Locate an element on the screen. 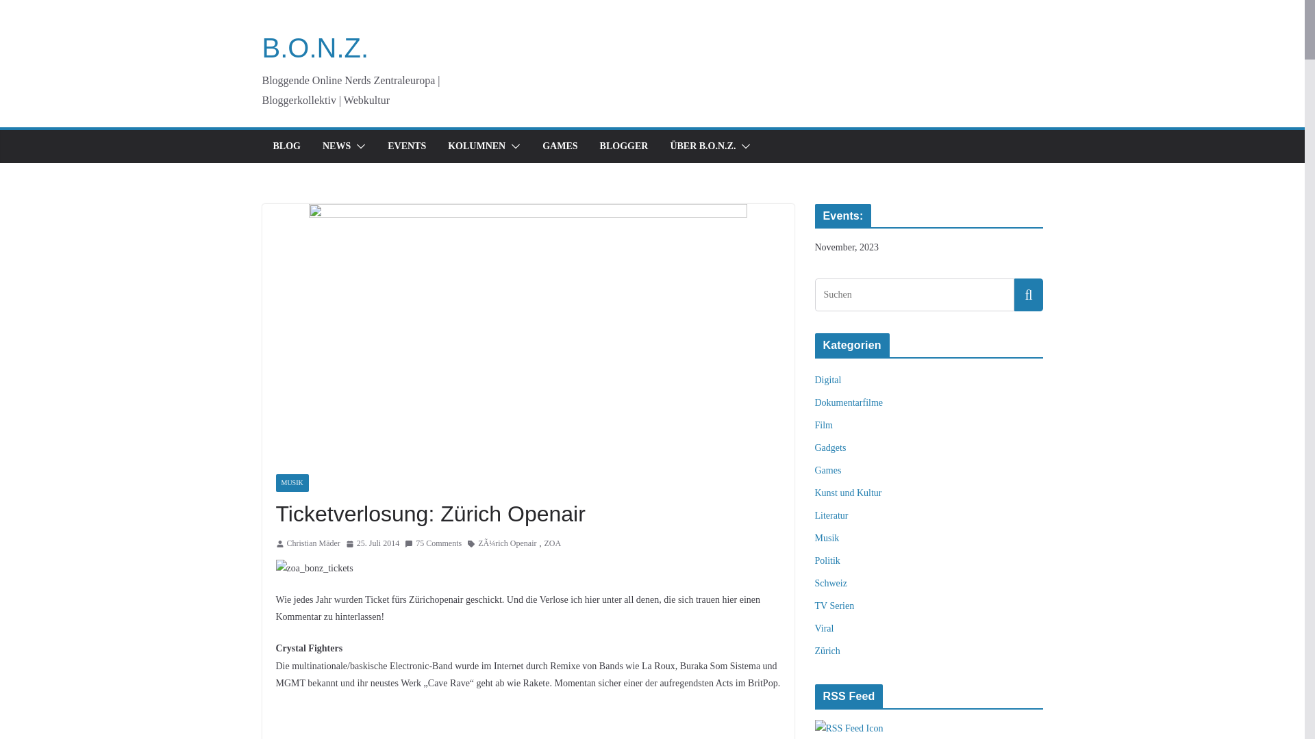 This screenshot has height=739, width=1315. MUSIK is located at coordinates (292, 483).